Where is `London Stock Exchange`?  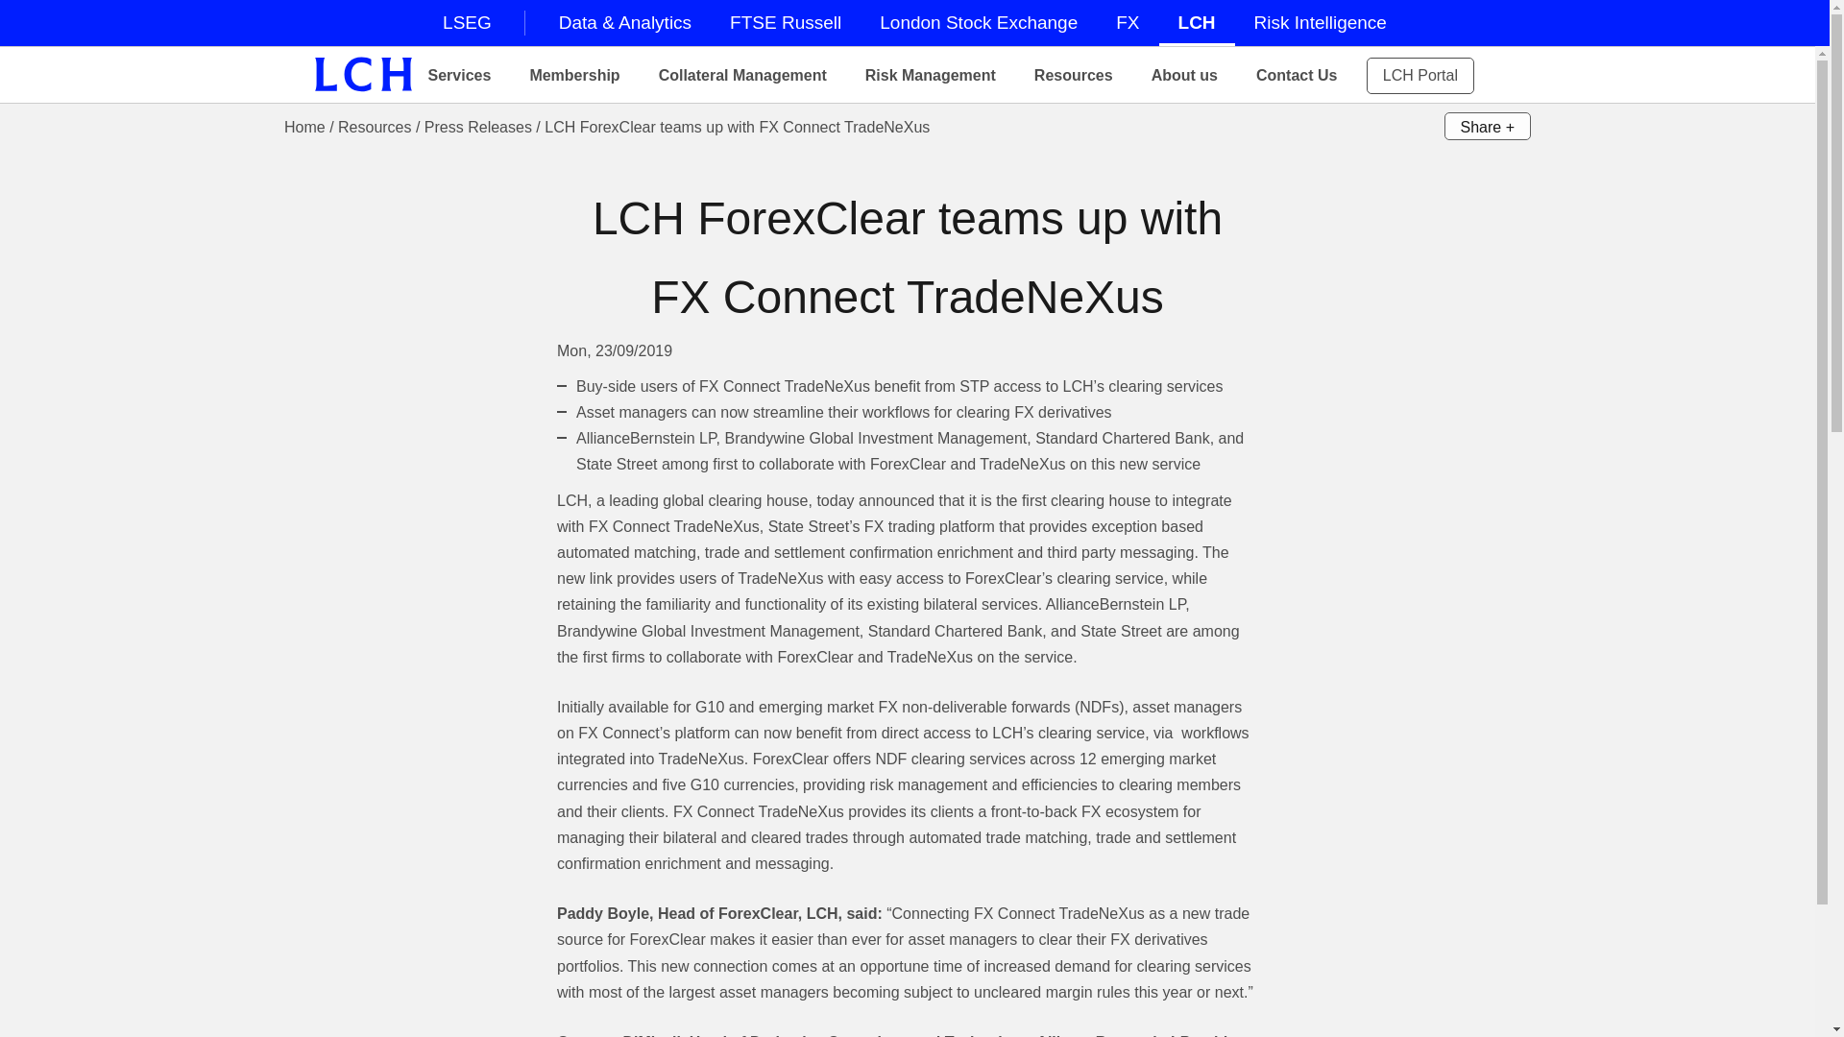
London Stock Exchange is located at coordinates (979, 23).